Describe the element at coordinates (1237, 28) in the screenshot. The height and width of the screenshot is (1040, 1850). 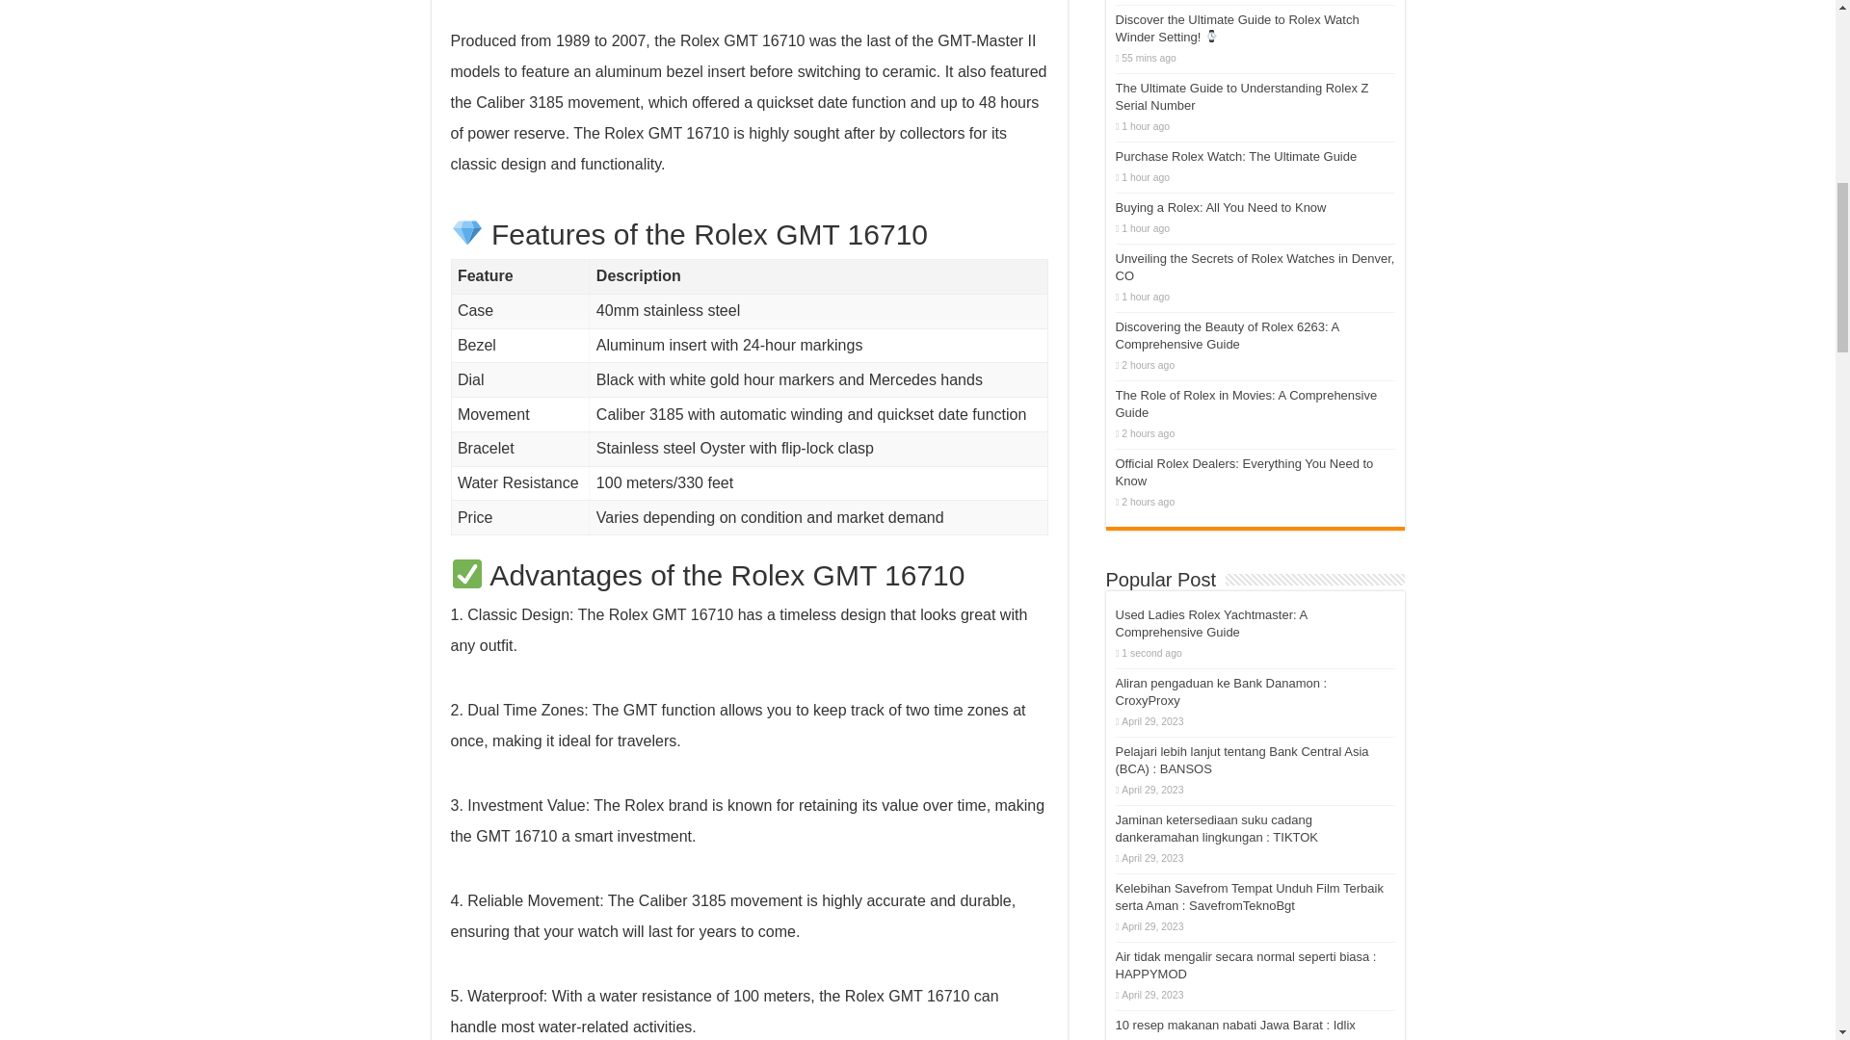
I see `Discover the Ultimate Guide to Rolex Watch Winder Setting!` at that location.